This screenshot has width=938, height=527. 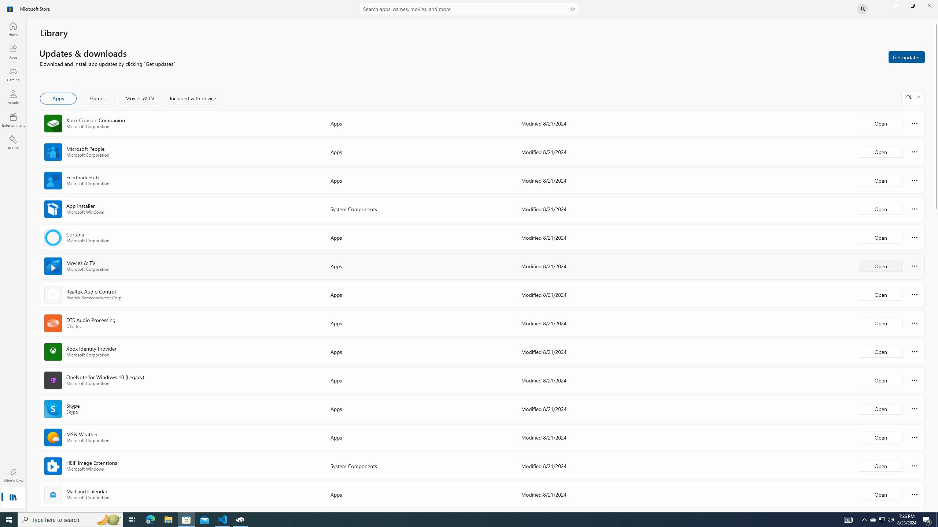 I want to click on More options, so click(x=915, y=494).